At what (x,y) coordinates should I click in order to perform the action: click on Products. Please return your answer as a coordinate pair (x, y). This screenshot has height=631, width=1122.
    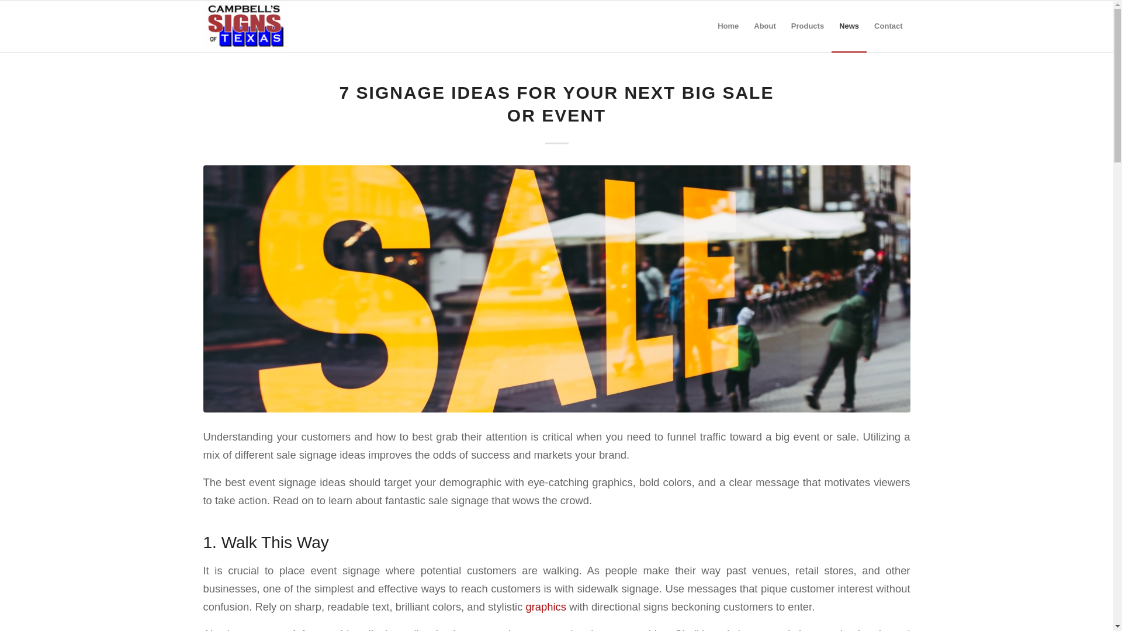
    Looking at the image, I should click on (807, 26).